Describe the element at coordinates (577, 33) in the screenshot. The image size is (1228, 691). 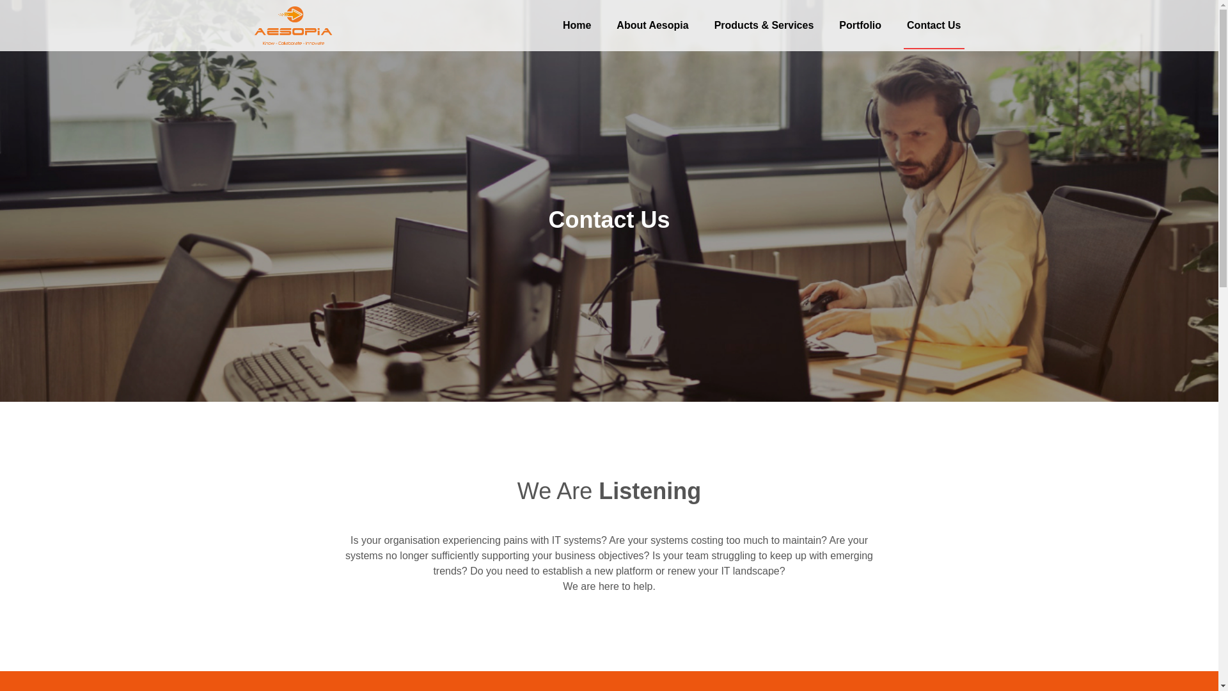
I see `Home` at that location.